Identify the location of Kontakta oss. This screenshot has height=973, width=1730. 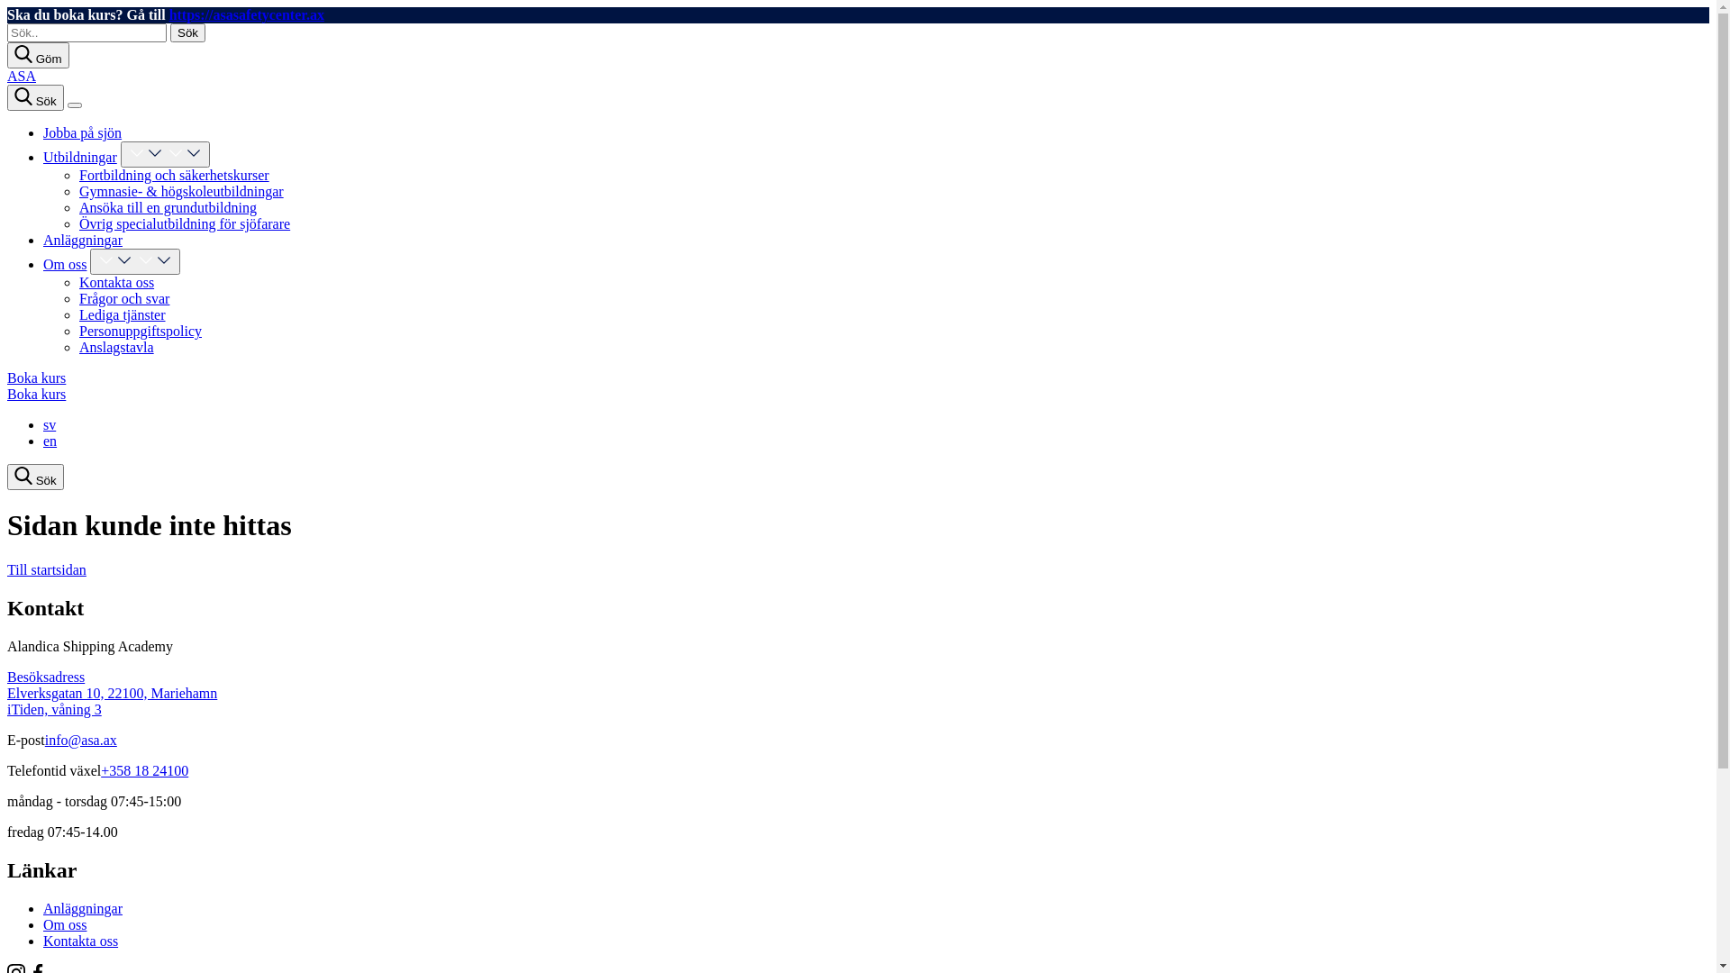
(117, 283).